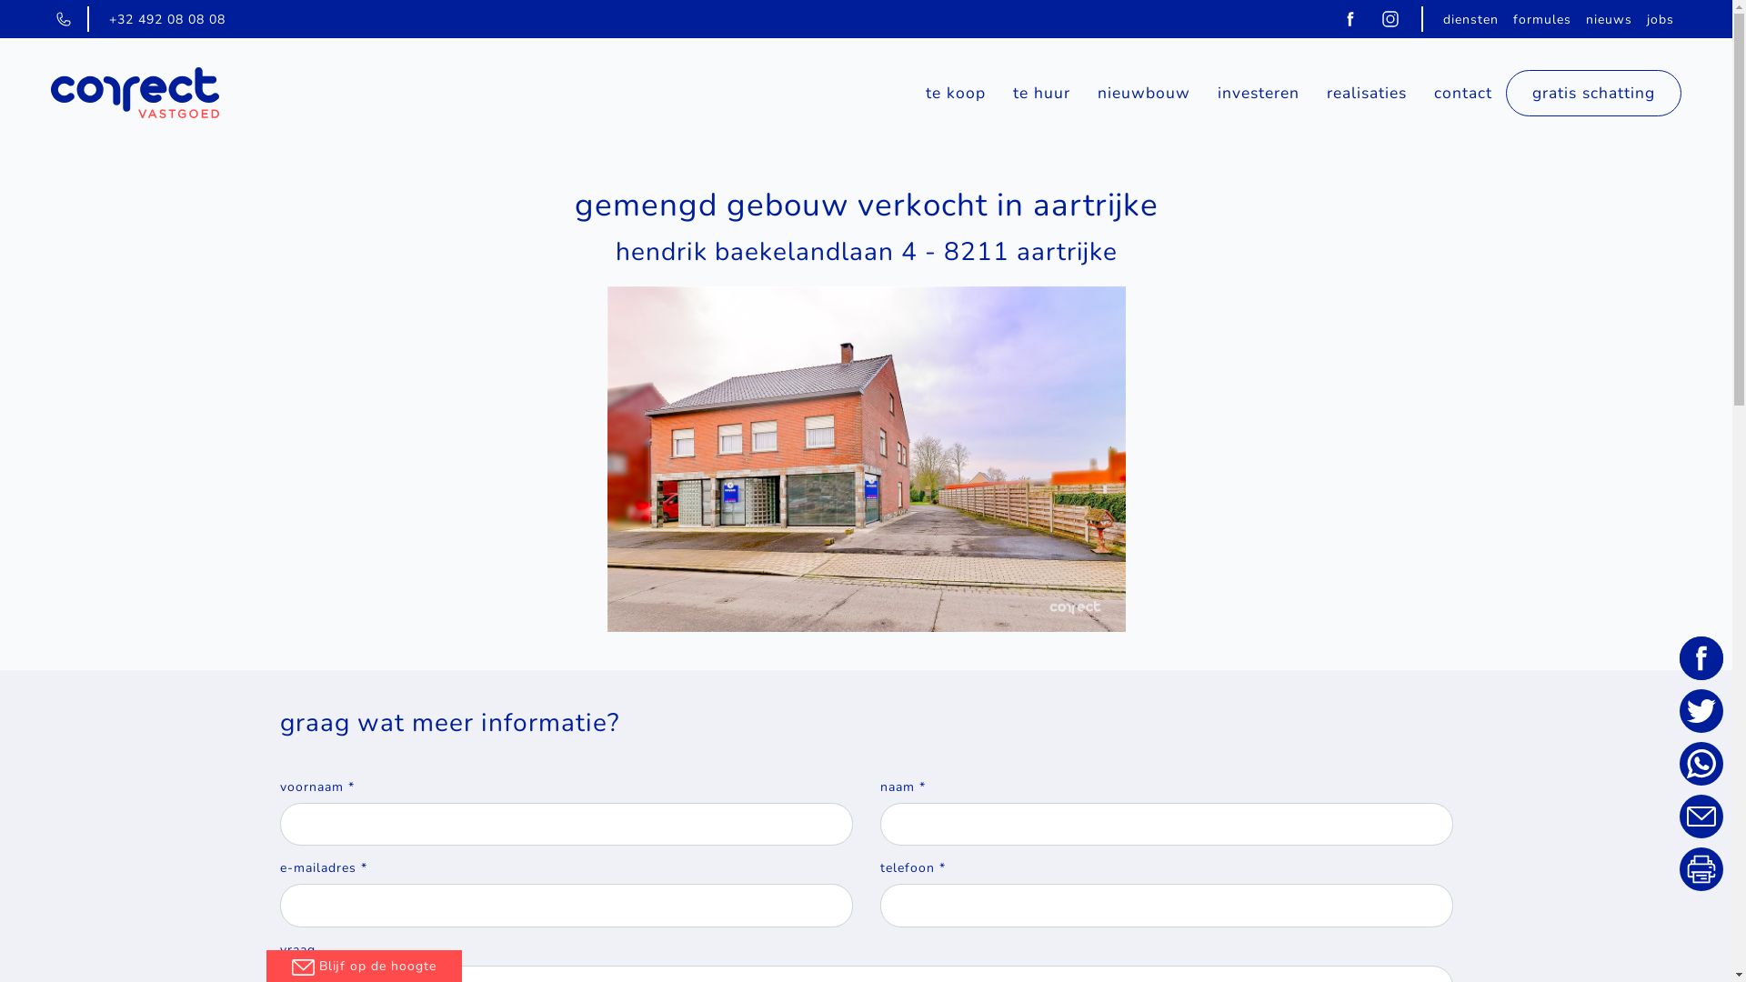  Describe the element at coordinates (1350, 18) in the screenshot. I see `Facebook Correct Vastgoed` at that location.